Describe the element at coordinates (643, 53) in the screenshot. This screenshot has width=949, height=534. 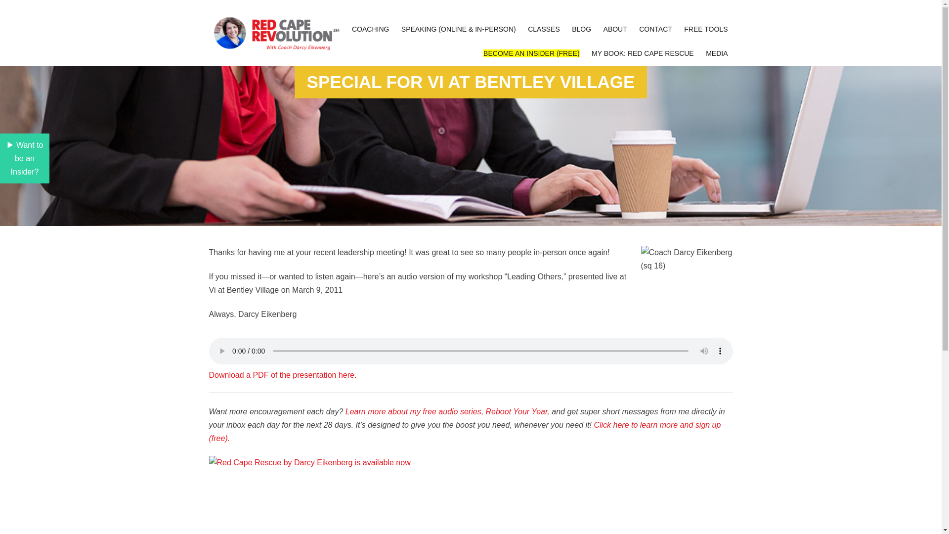
I see `My Book: Red Cape Rescue` at that location.